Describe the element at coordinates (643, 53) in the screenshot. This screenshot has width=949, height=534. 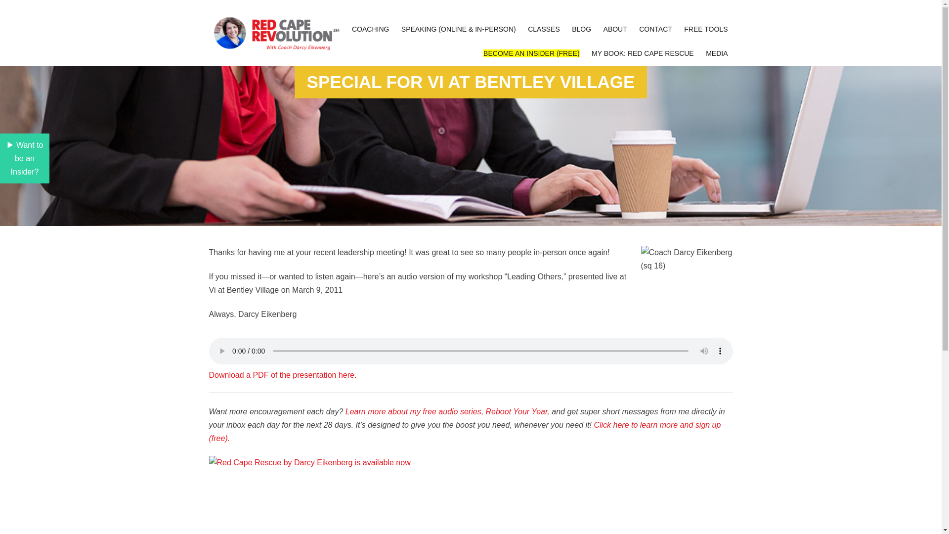
I see `My Book: Red Cape Rescue` at that location.